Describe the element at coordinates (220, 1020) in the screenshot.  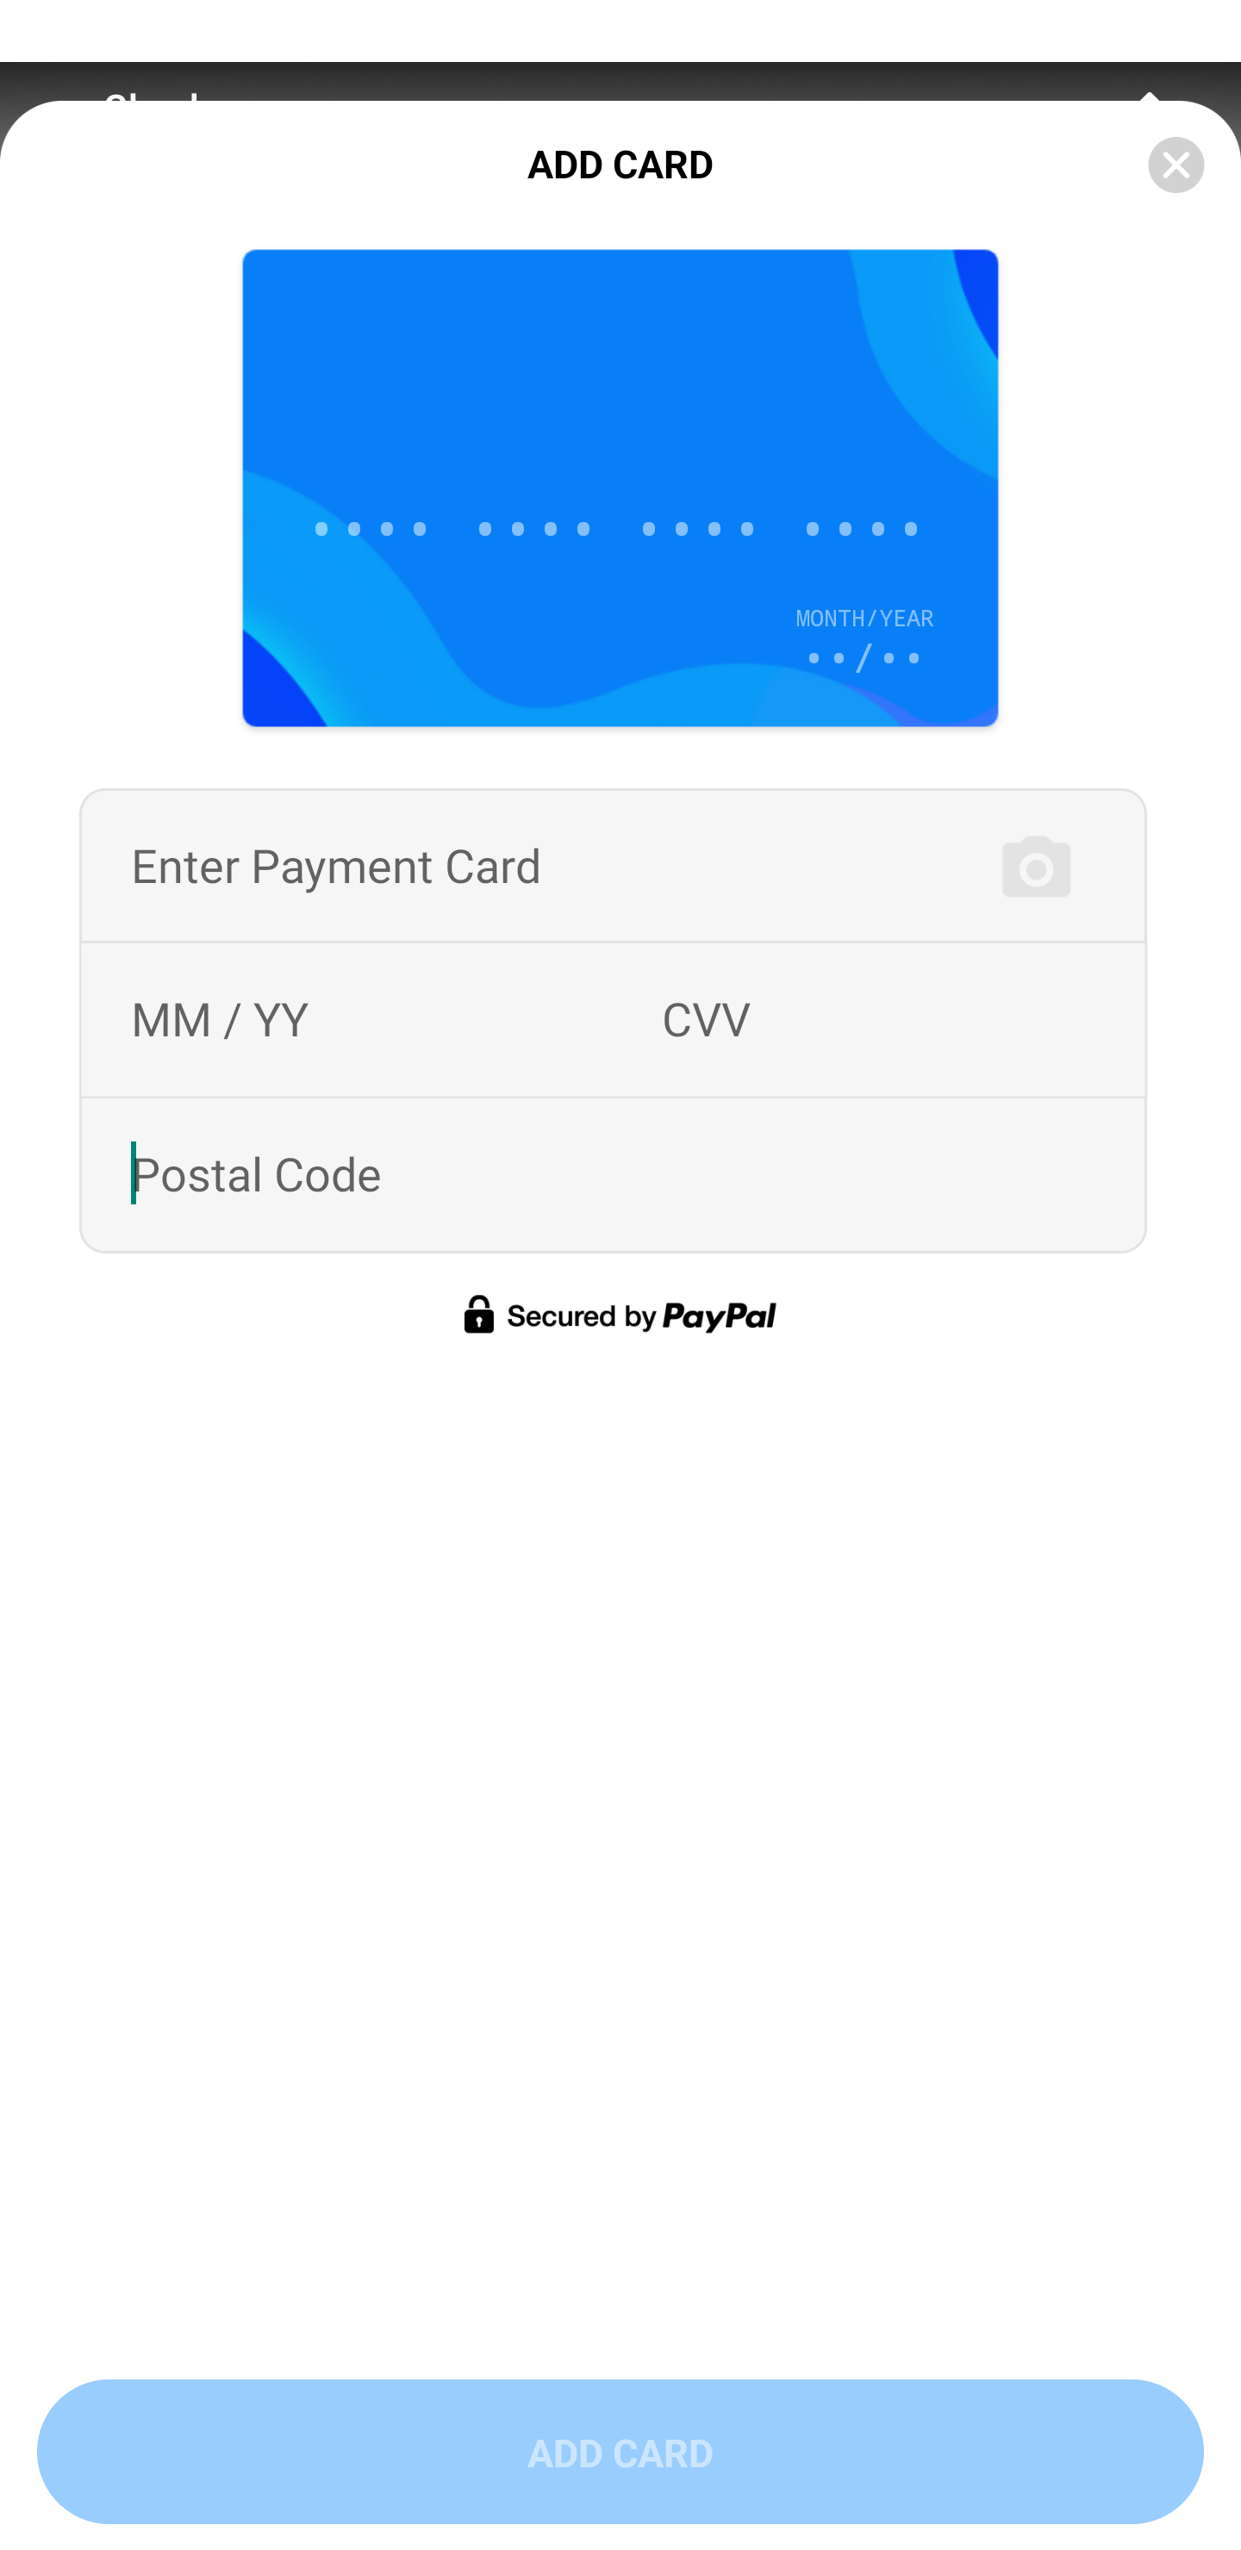
I see `MM / YY` at that location.